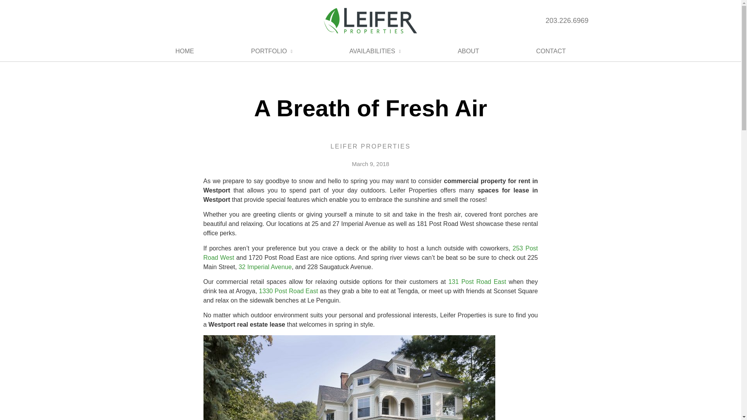 This screenshot has height=420, width=747. What do you see at coordinates (477, 282) in the screenshot?
I see `131 Post Road East` at bounding box center [477, 282].